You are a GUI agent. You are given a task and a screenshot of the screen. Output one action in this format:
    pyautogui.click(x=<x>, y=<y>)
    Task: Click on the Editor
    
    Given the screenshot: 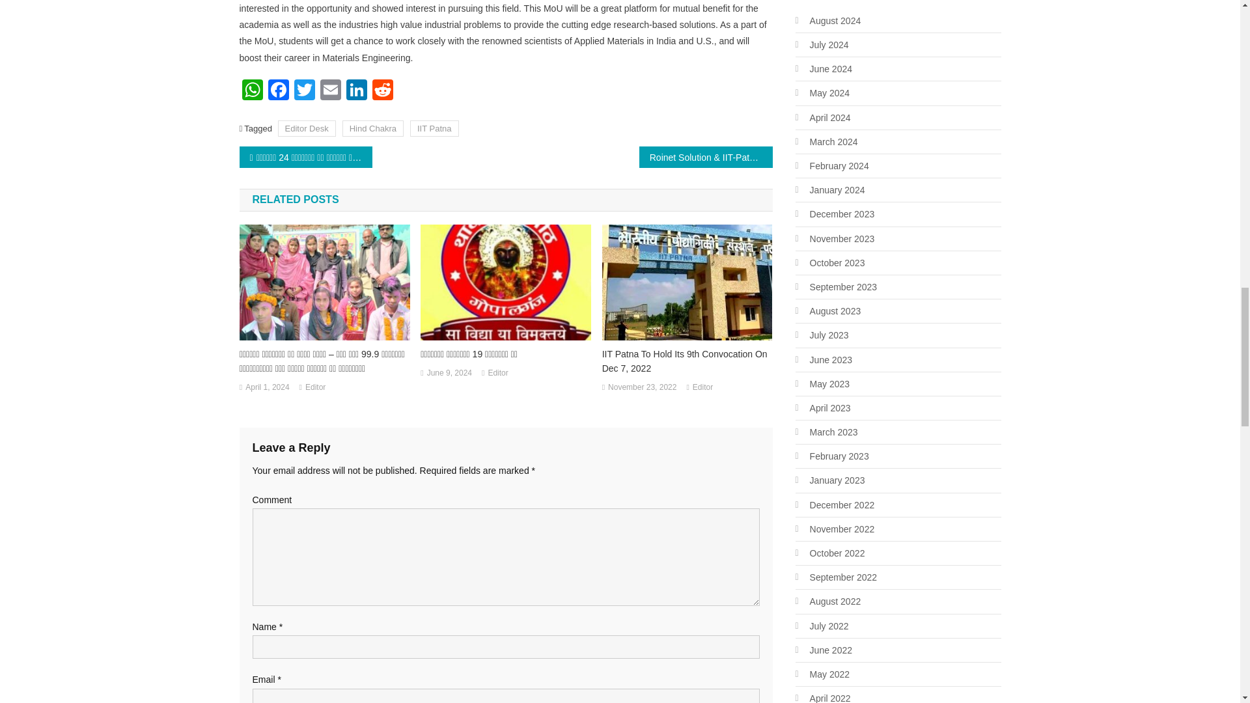 What is the action you would take?
    pyautogui.click(x=315, y=388)
    